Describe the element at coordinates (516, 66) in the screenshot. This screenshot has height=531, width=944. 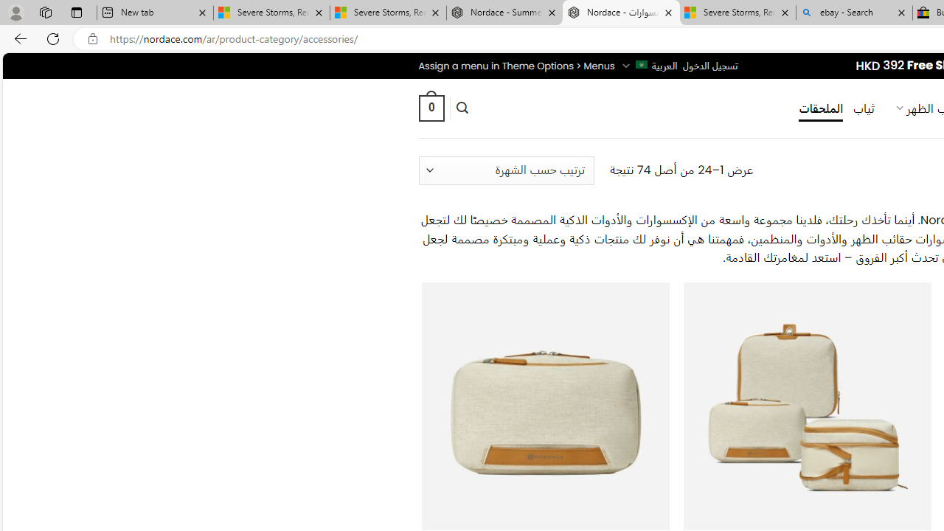
I see `Assign a menu in Theme Options > Menus` at that location.